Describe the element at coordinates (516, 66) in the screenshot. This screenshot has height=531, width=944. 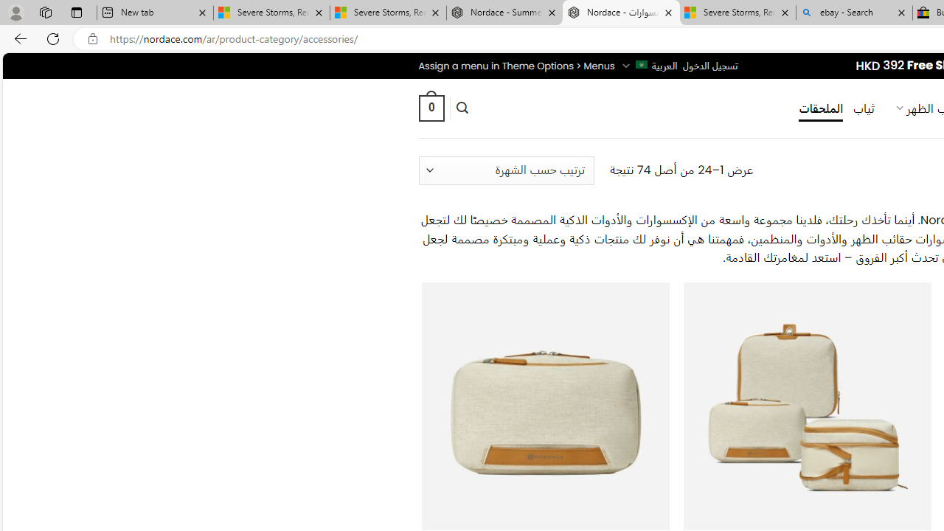
I see `Assign a menu in Theme Options > Menus` at that location.